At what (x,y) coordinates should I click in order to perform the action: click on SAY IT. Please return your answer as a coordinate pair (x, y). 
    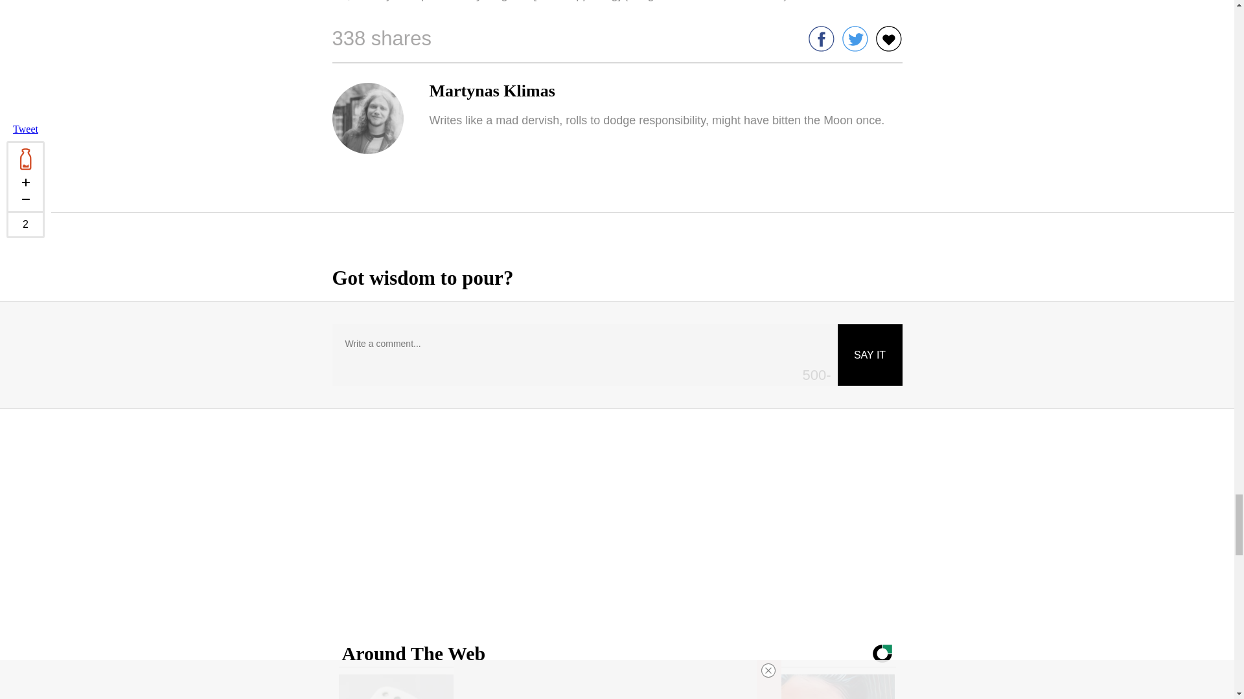
    Looking at the image, I should click on (870, 355).